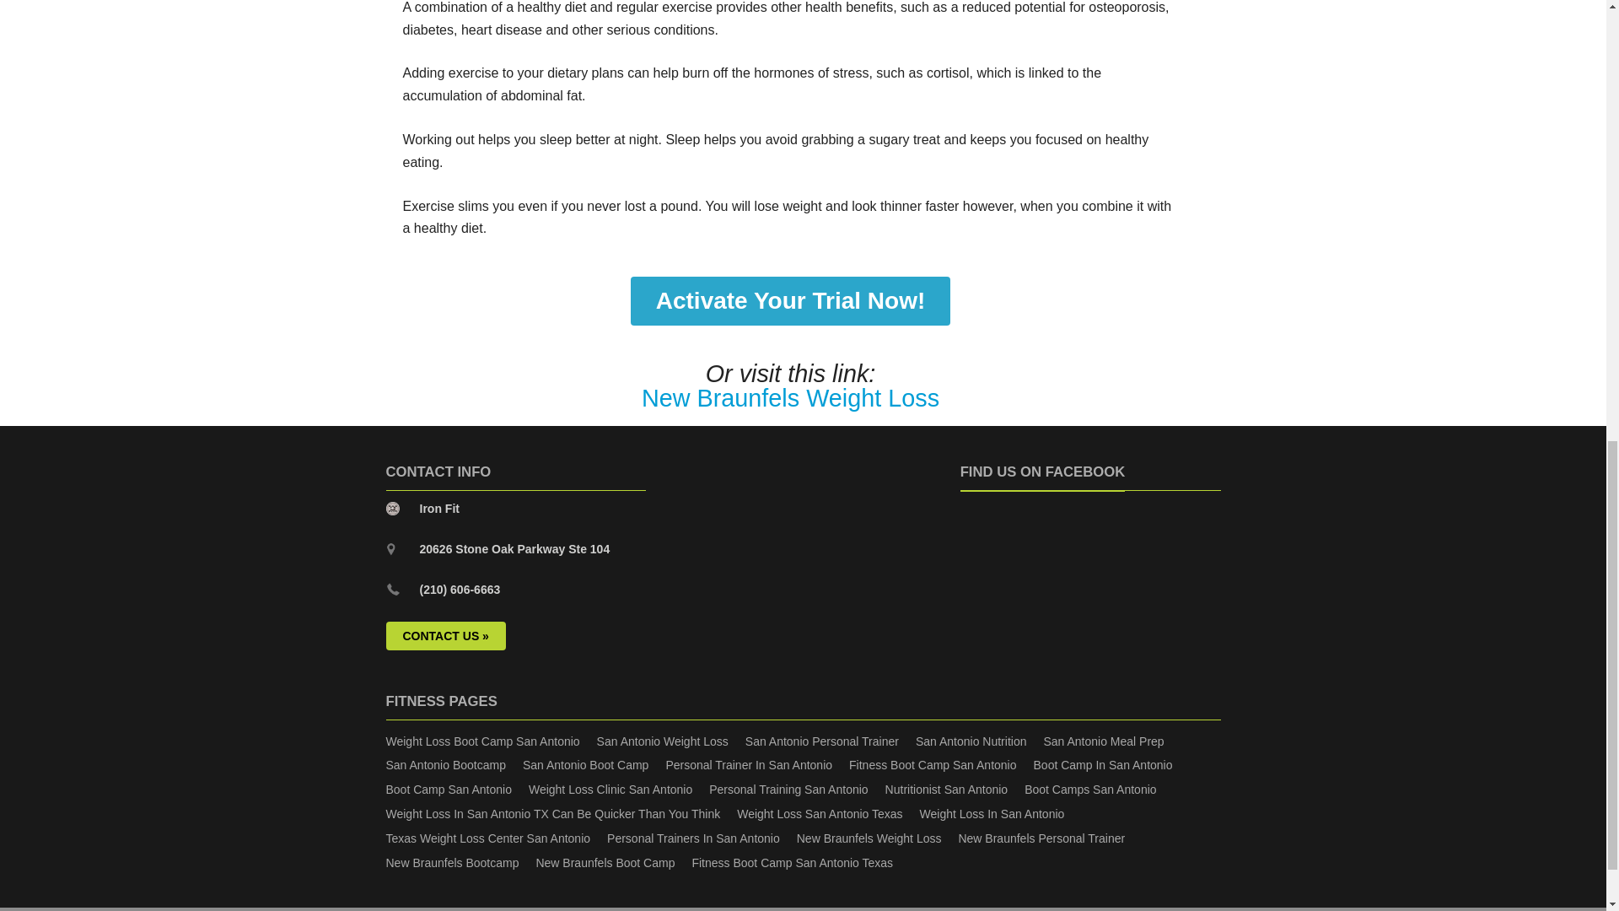  What do you see at coordinates (663, 741) in the screenshot?
I see `San Antonio Weight Loss` at bounding box center [663, 741].